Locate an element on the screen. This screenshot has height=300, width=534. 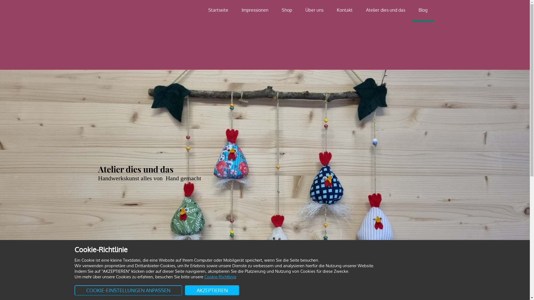
Startseite is located at coordinates (218, 10).